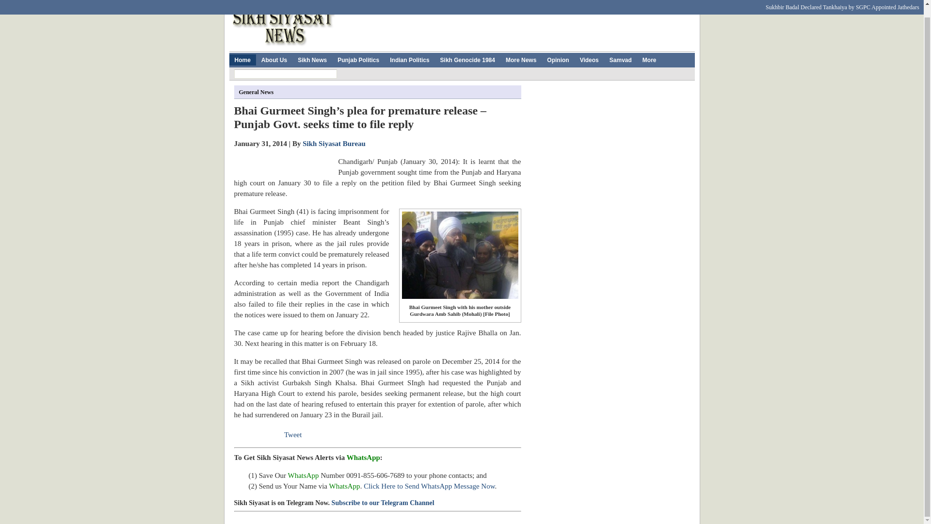 This screenshot has width=931, height=524. What do you see at coordinates (589, 60) in the screenshot?
I see `Videos` at bounding box center [589, 60].